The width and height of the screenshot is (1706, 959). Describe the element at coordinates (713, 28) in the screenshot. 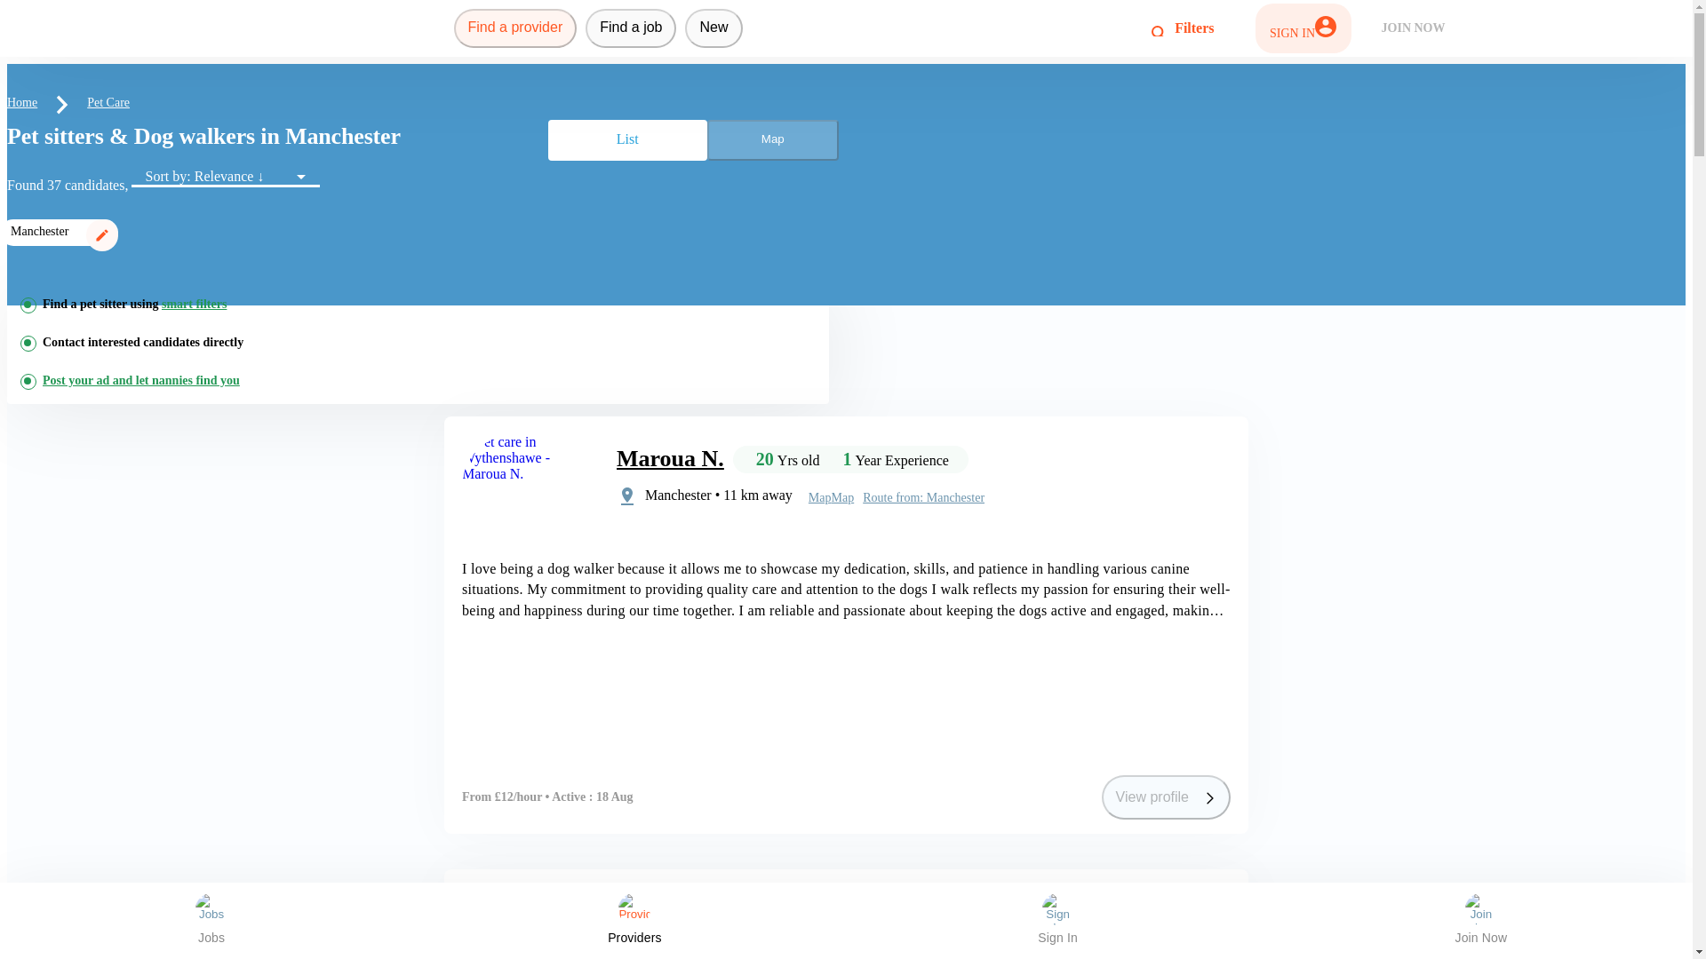

I see `New` at that location.